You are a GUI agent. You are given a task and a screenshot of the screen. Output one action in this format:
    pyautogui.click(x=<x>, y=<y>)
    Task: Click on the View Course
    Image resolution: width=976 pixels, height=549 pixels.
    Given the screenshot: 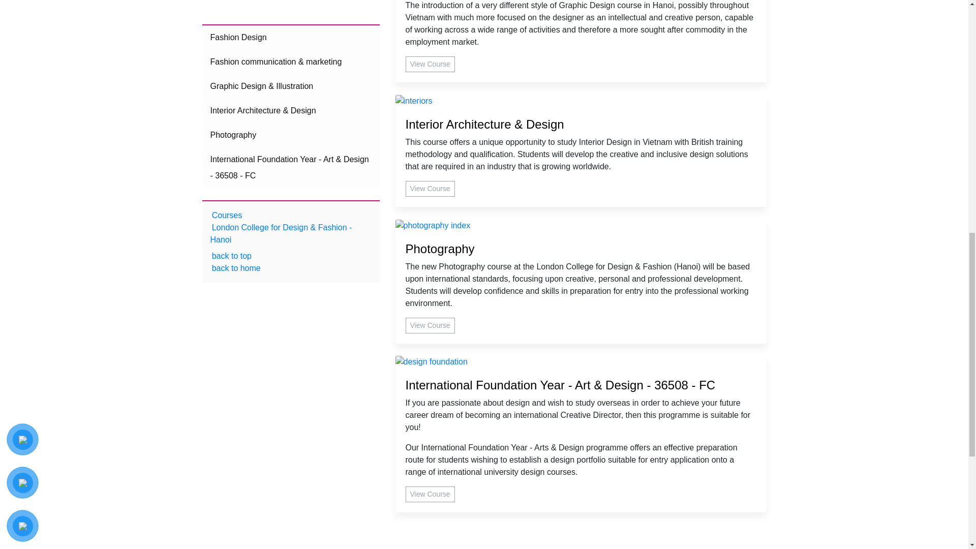 What is the action you would take?
    pyautogui.click(x=430, y=64)
    